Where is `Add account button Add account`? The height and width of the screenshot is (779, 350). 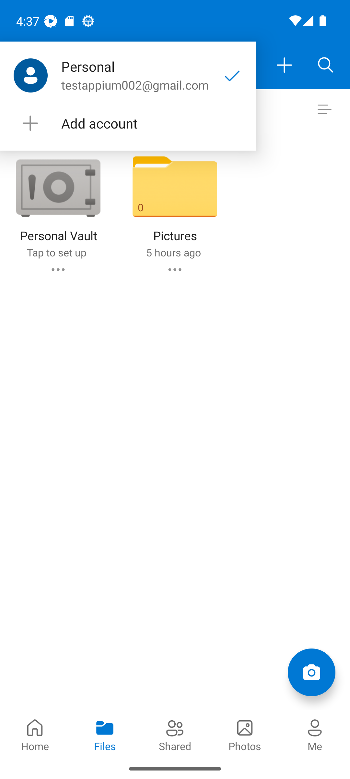 Add account button Add account is located at coordinates (128, 123).